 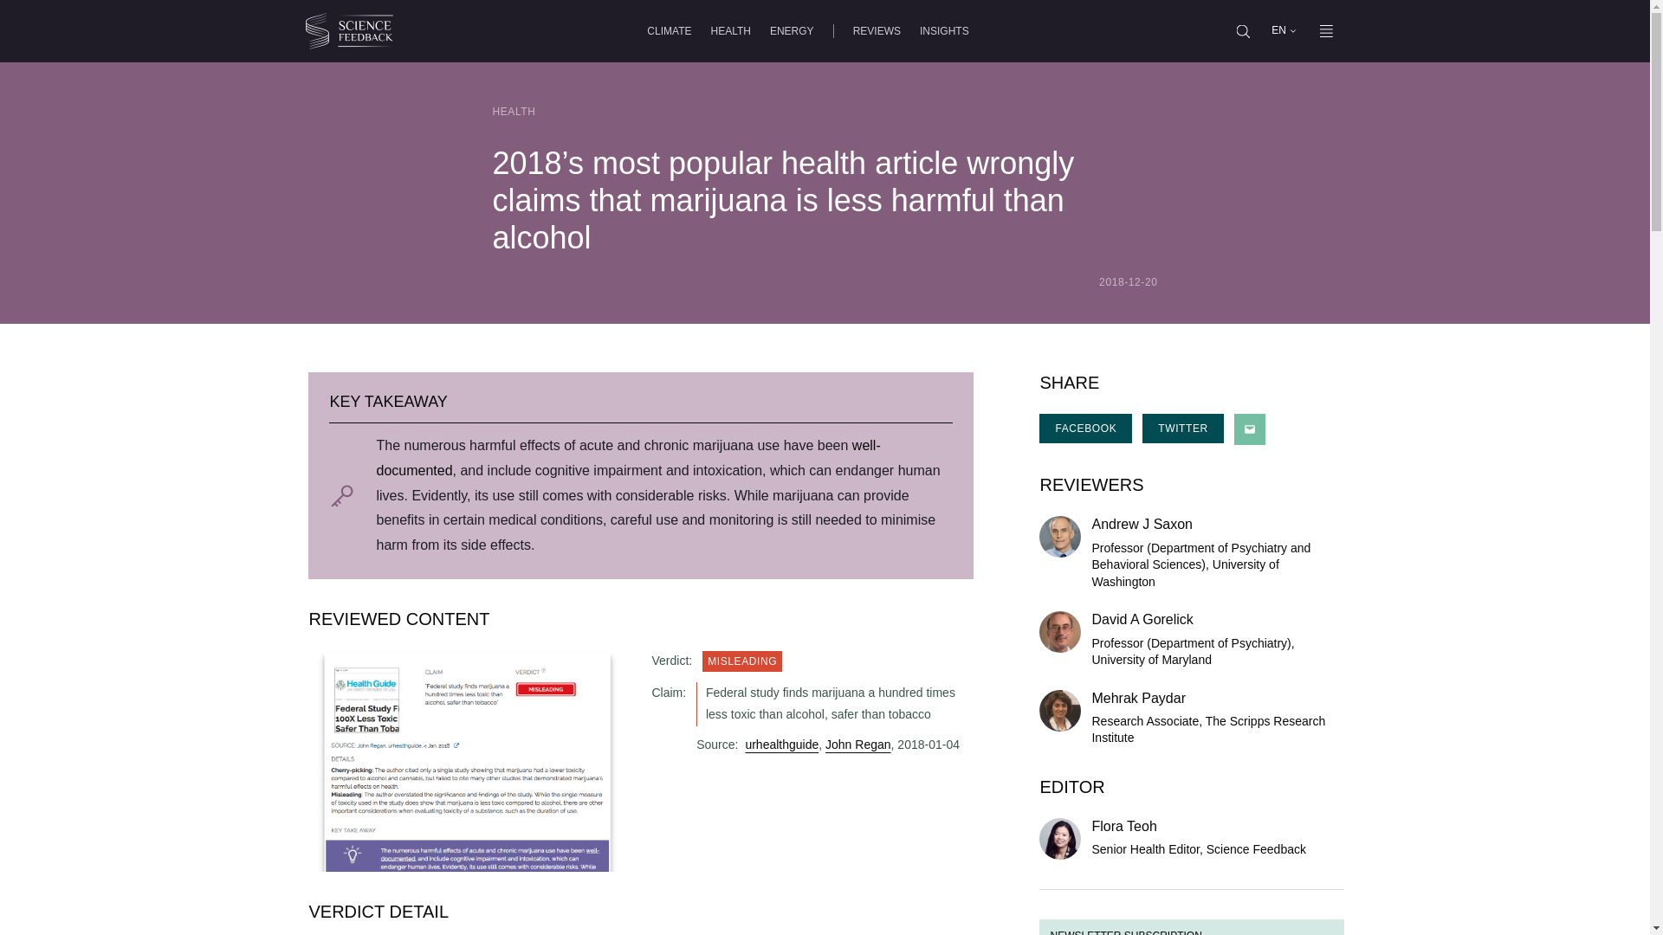 What do you see at coordinates (781, 745) in the screenshot?
I see `urhealthguide` at bounding box center [781, 745].